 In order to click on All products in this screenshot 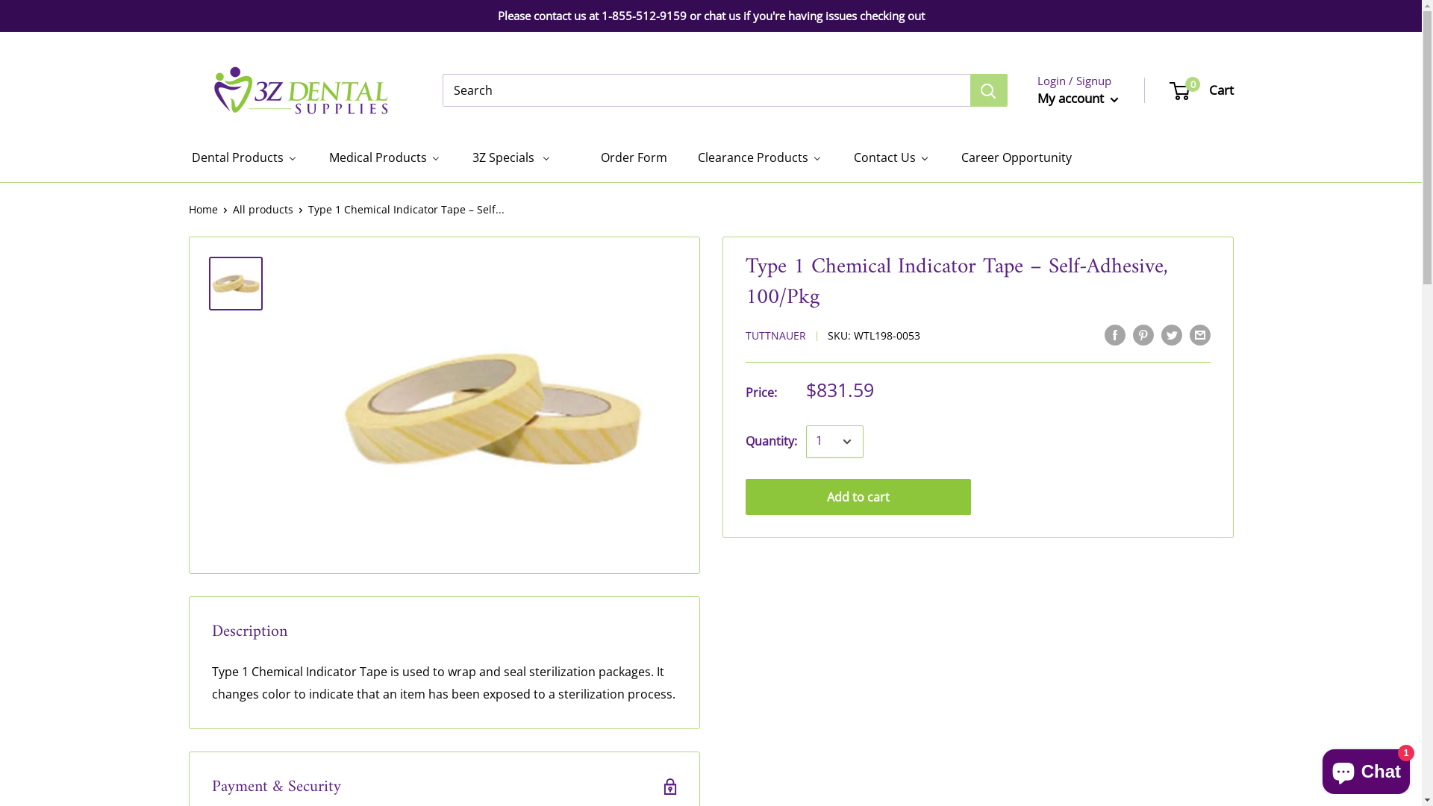, I will do `click(263, 209)`.